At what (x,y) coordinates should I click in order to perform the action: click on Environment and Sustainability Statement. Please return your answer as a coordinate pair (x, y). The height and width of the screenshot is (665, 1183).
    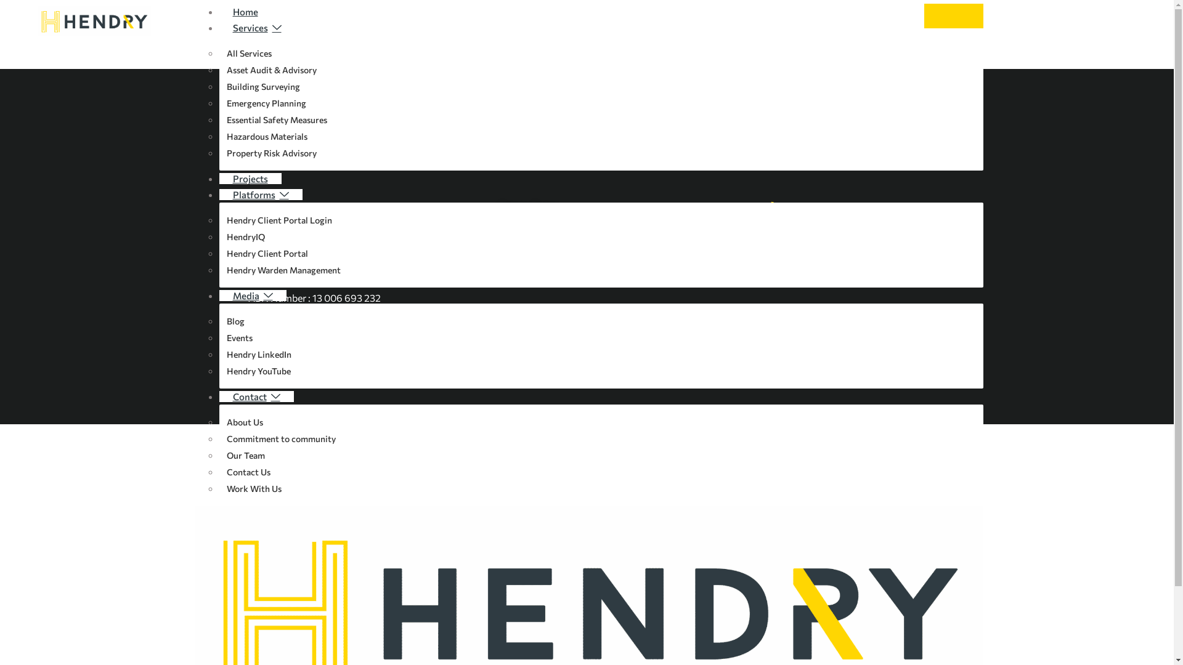
    Looking at the image, I should click on (626, 252).